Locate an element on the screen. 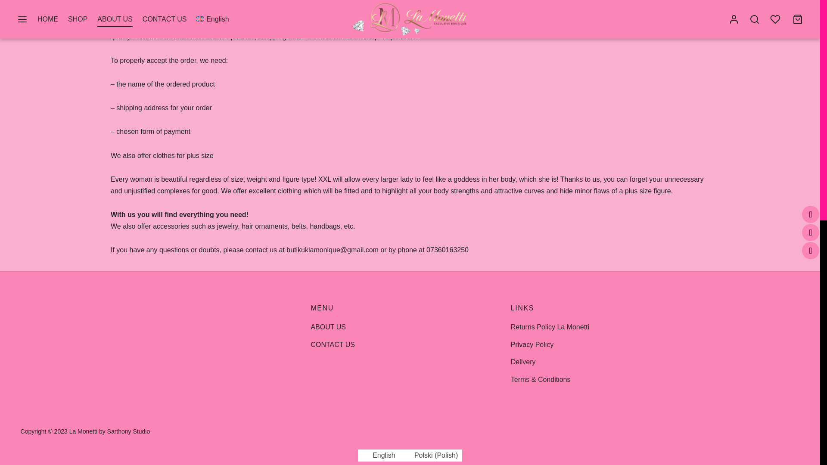 Image resolution: width=827 pixels, height=465 pixels. Returns Policy La Monetti is located at coordinates (550, 327).